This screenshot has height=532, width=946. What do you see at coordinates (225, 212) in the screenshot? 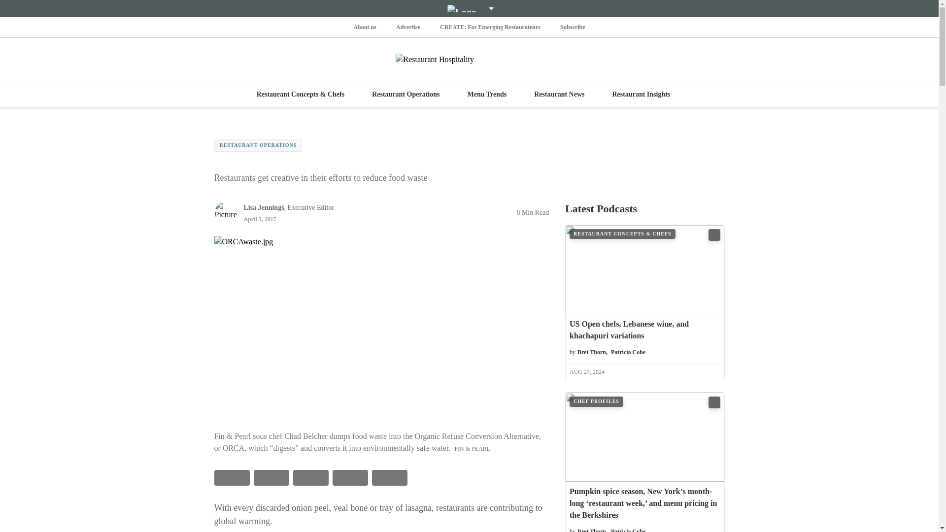
I see `Picture of Lisa Jennings` at bounding box center [225, 212].